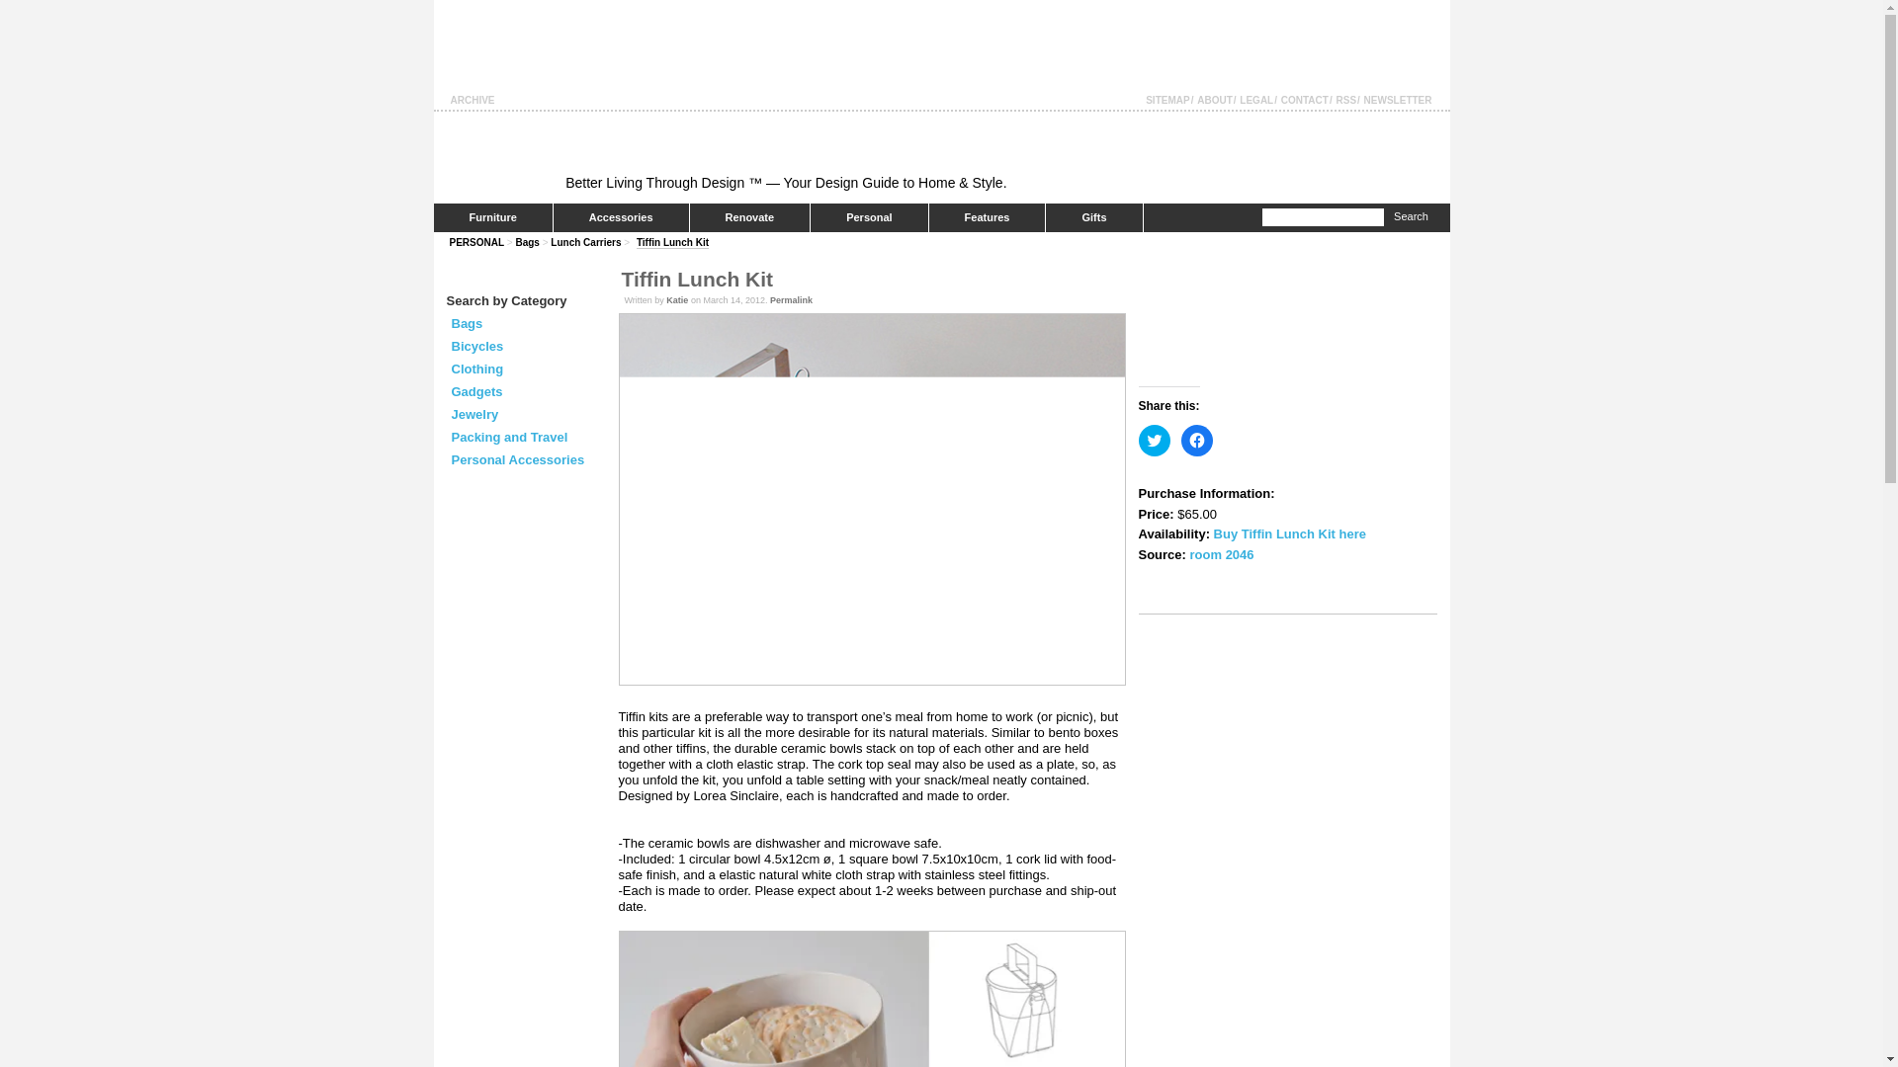 Image resolution: width=1898 pixels, height=1067 pixels. Describe the element at coordinates (1398, 100) in the screenshot. I see `NEWSLETTER` at that location.